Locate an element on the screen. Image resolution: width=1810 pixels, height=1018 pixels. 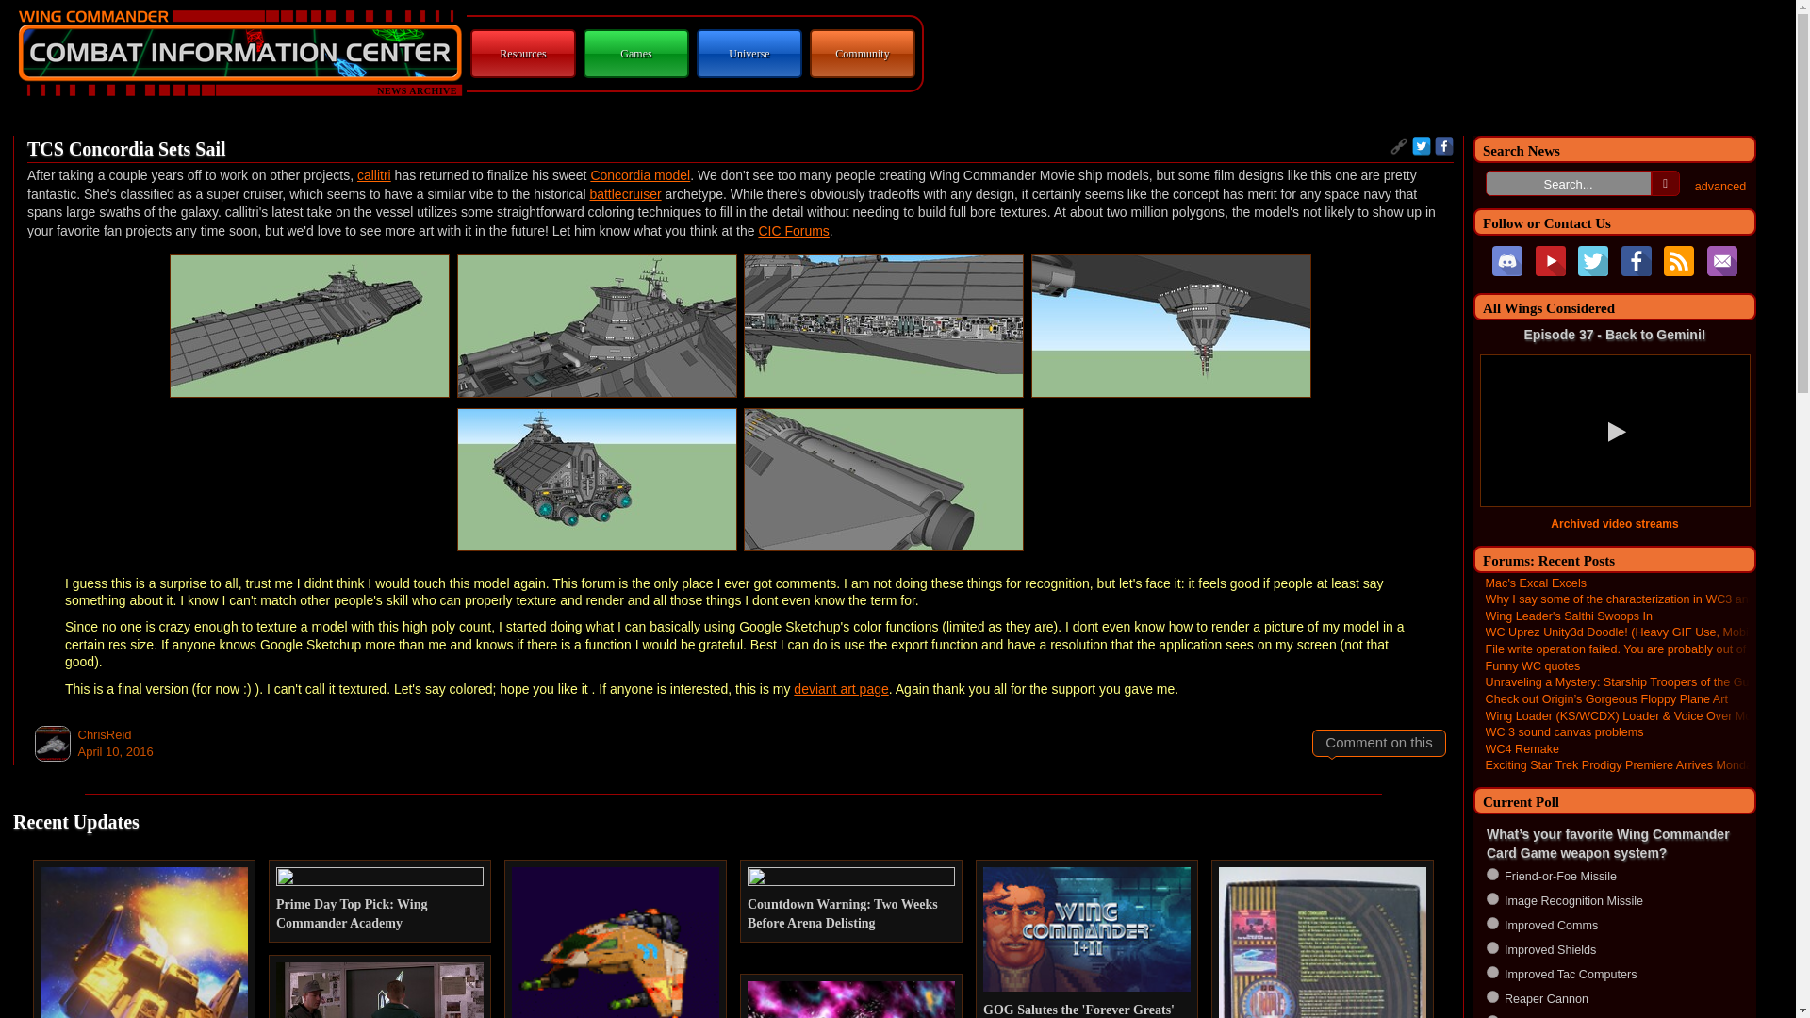
Follow us on YouTube is located at coordinates (1550, 260).